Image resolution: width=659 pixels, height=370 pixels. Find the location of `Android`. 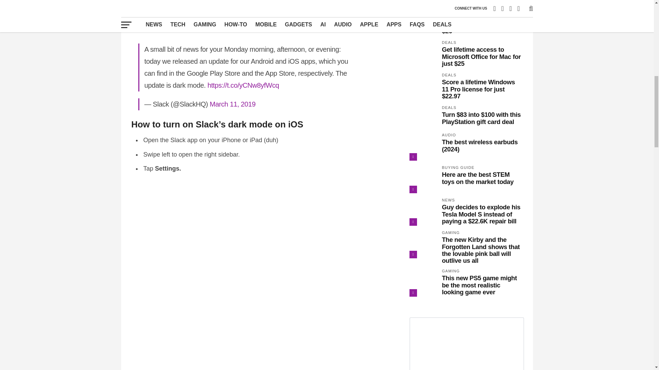

Android is located at coordinates (298, 6).